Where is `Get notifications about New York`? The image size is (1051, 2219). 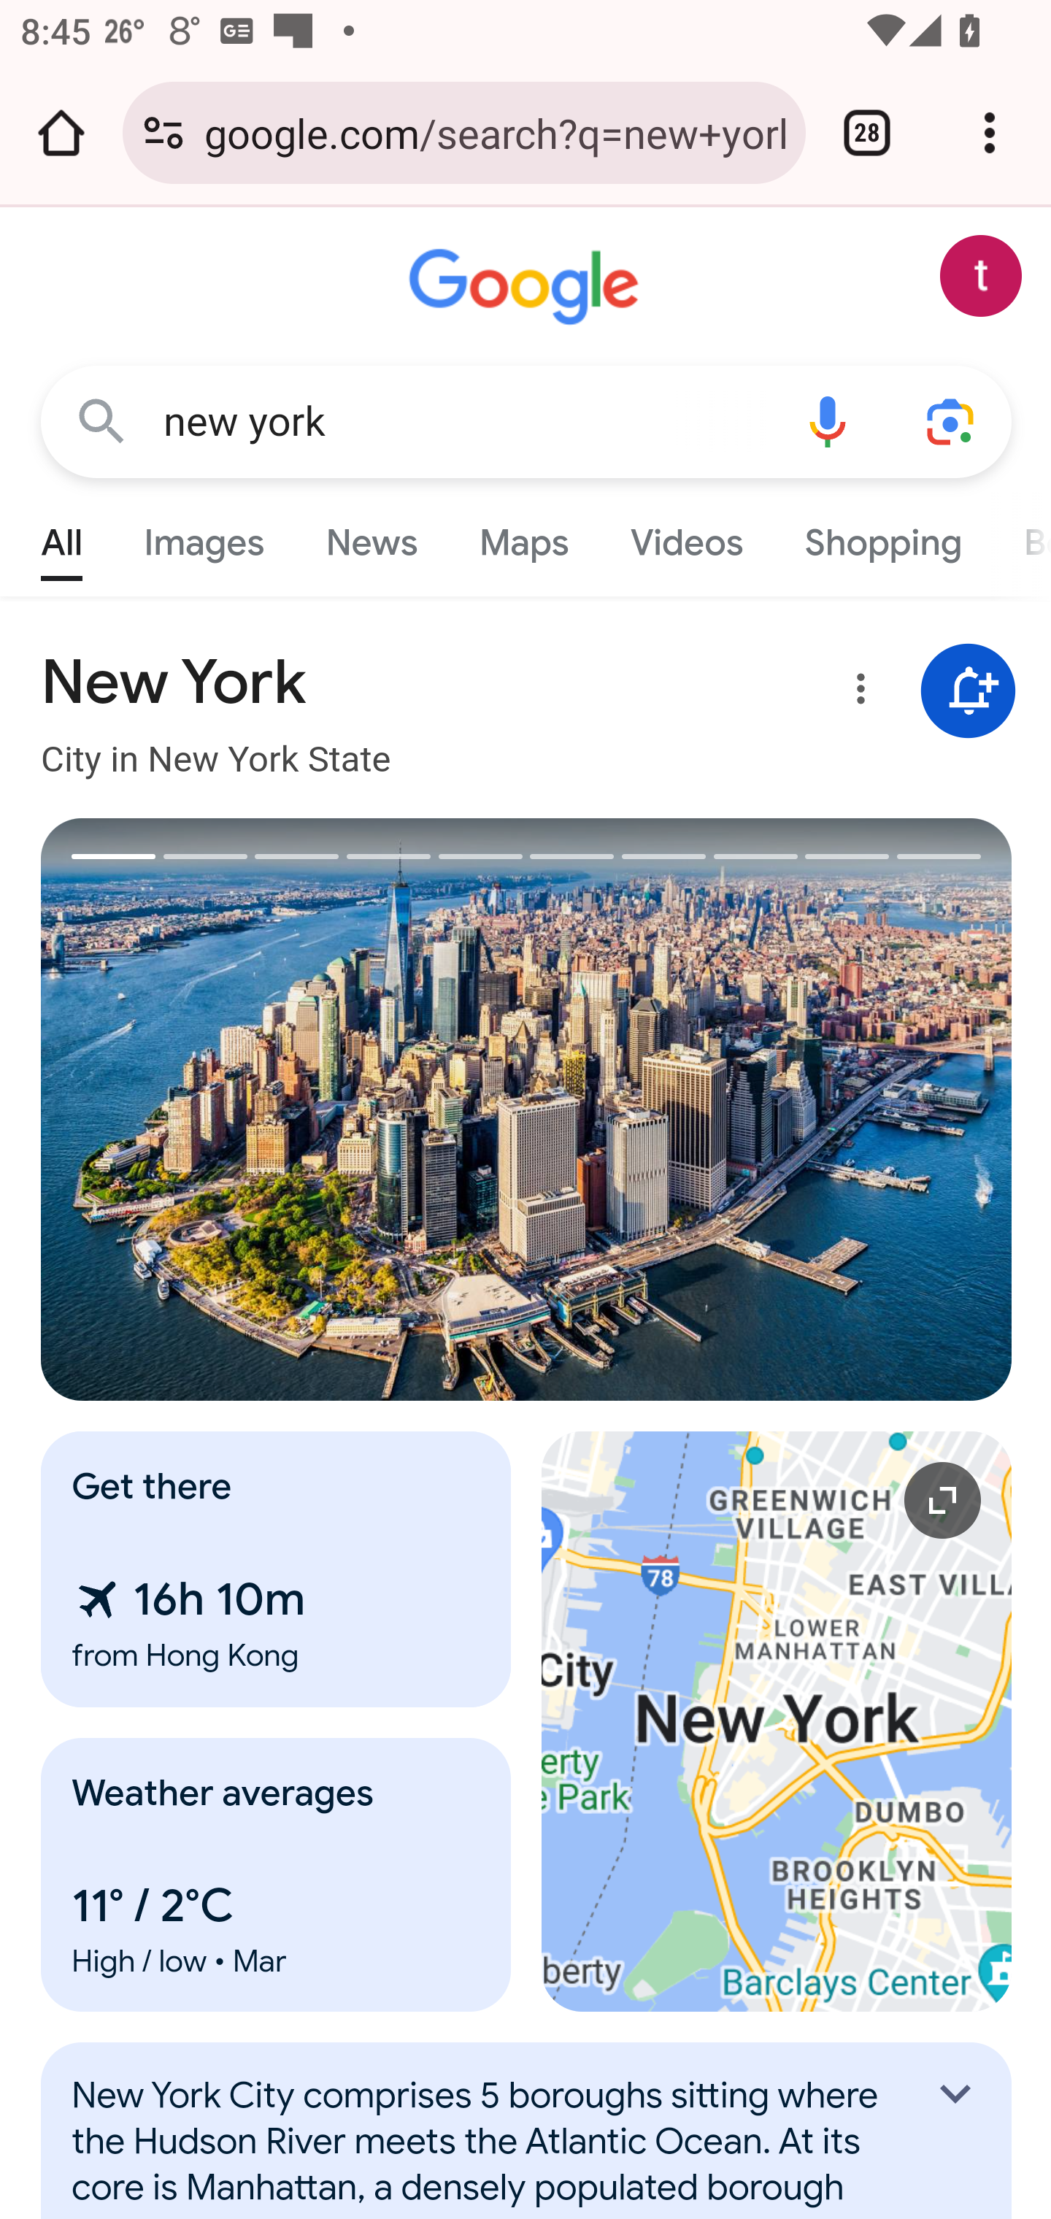
Get notifications about New York is located at coordinates (969, 692).